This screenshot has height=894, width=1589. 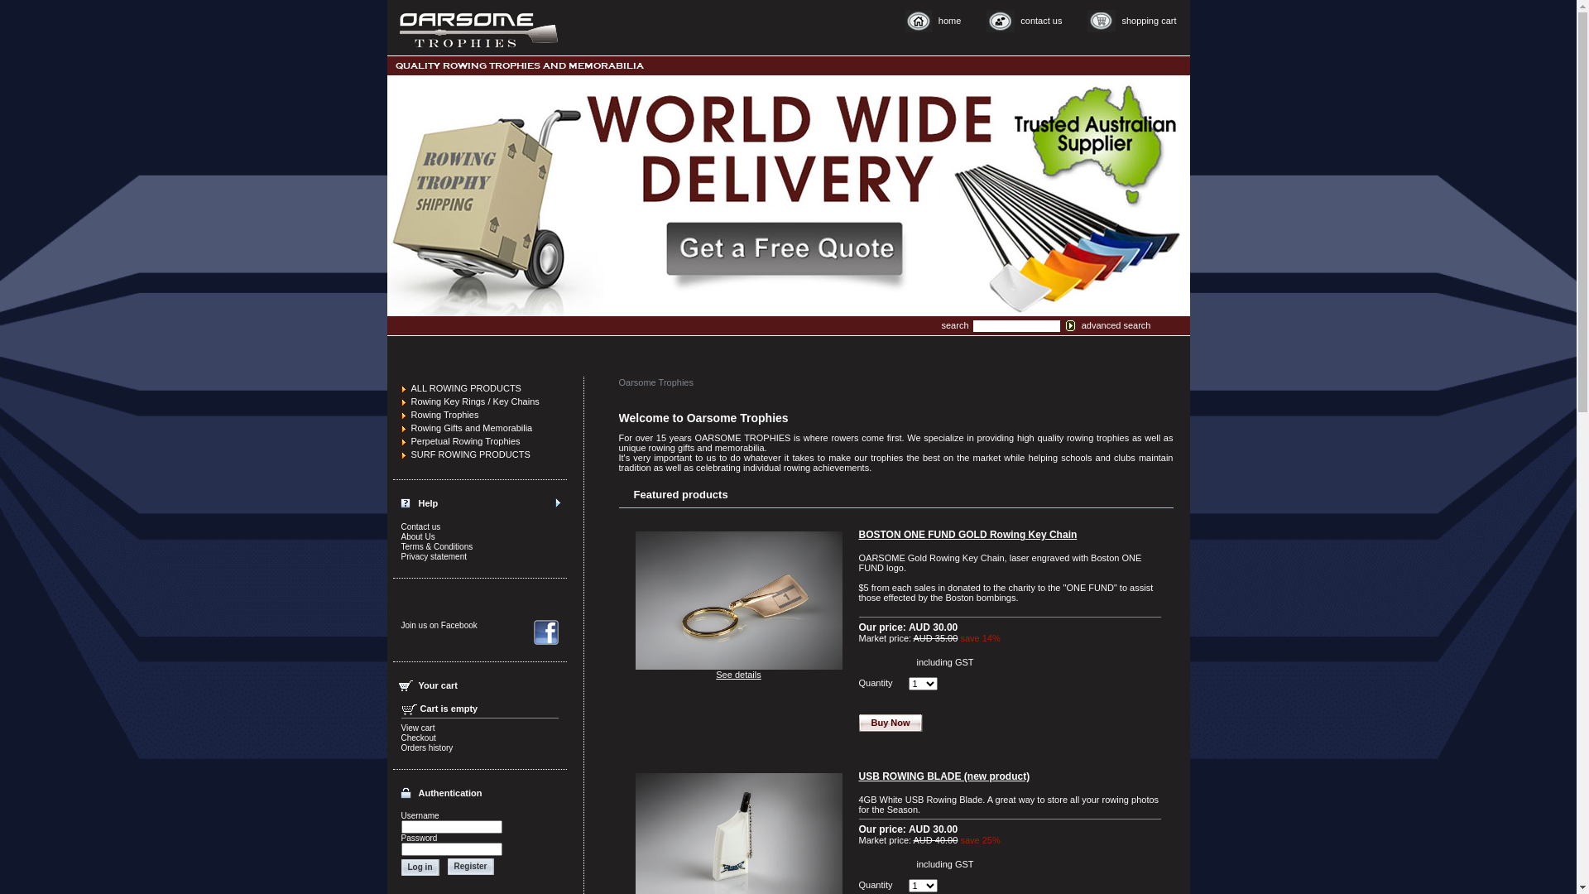 I want to click on USB ROWING BLADE (new product), so click(x=945, y=776).